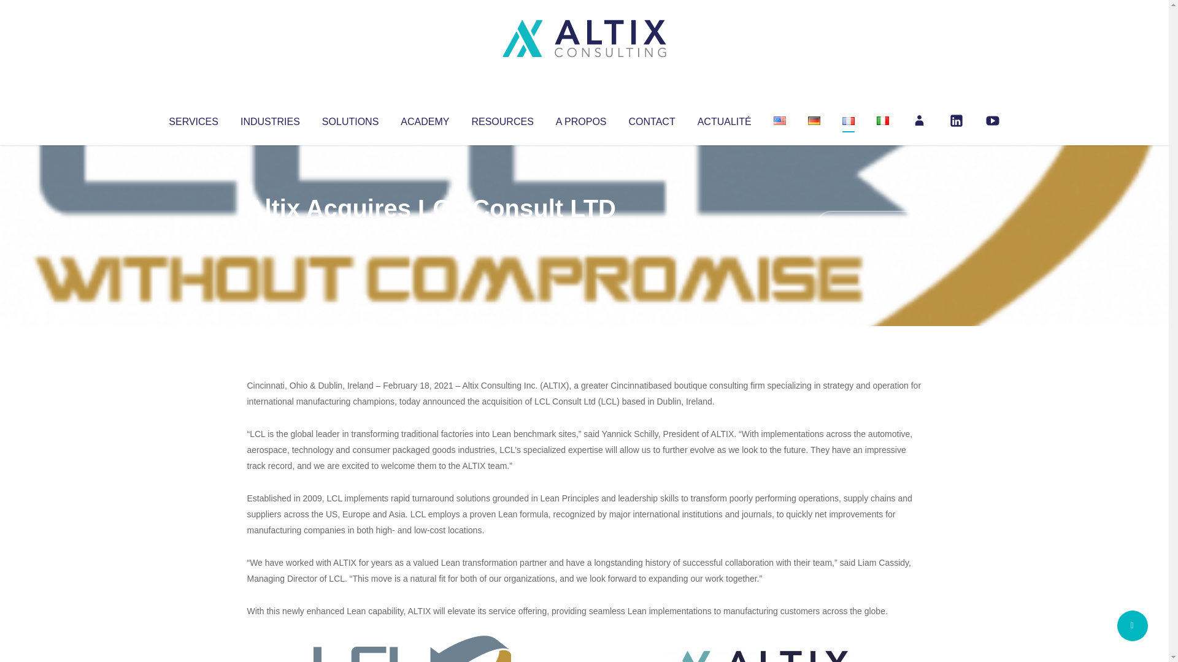  What do you see at coordinates (429, 233) in the screenshot?
I see `Uncategorized` at bounding box center [429, 233].